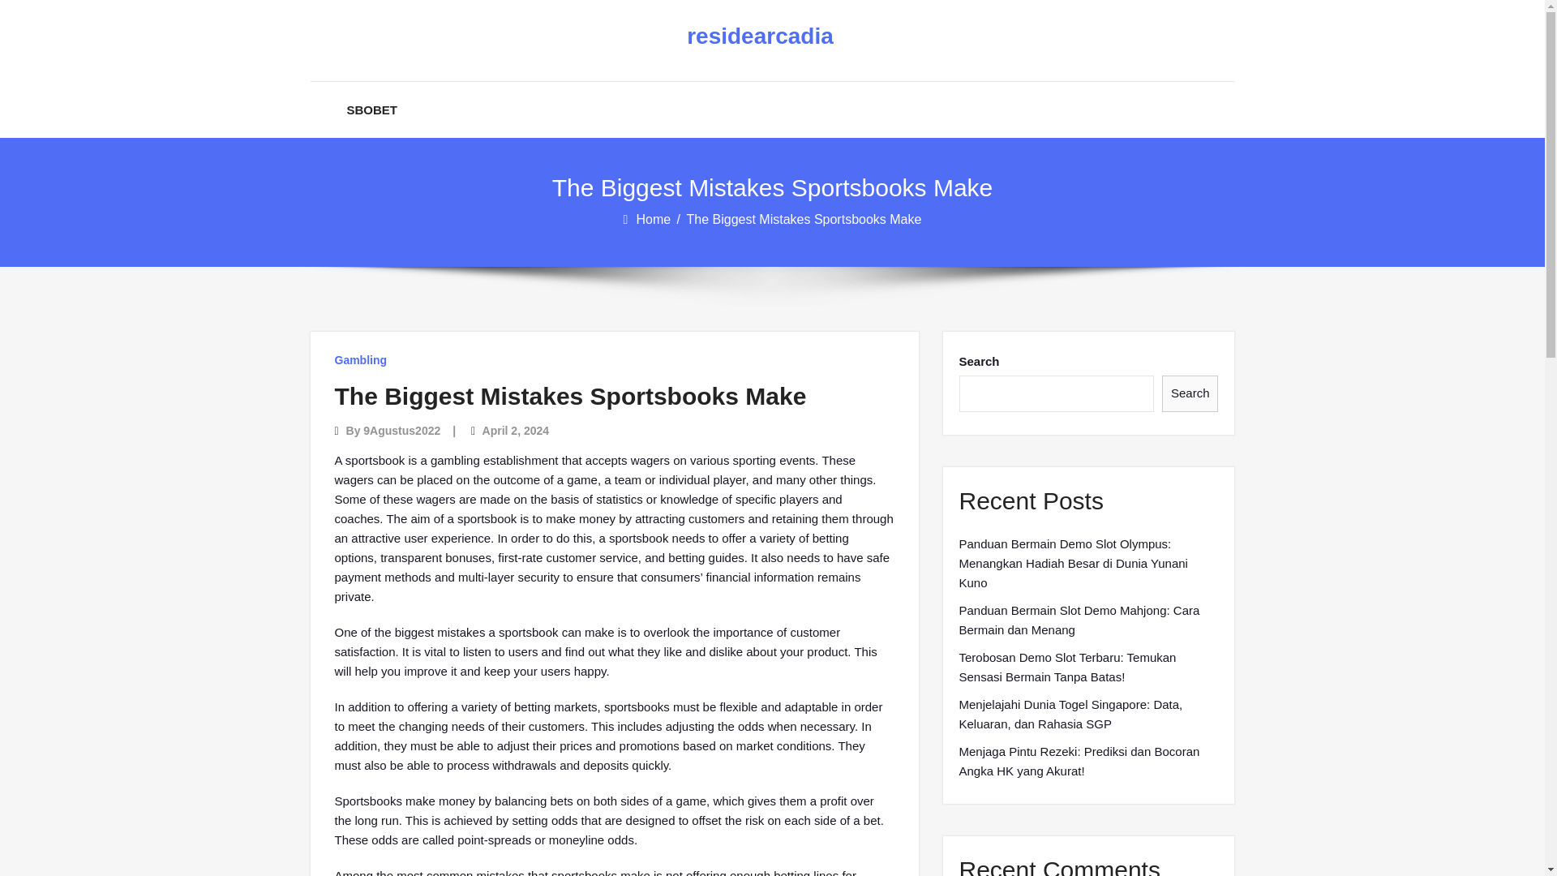 The height and width of the screenshot is (876, 1557). What do you see at coordinates (1088, 620) in the screenshot?
I see `Panduan Bermain Slot Demo Mahjong: Cara Bermain dan Menang` at bounding box center [1088, 620].